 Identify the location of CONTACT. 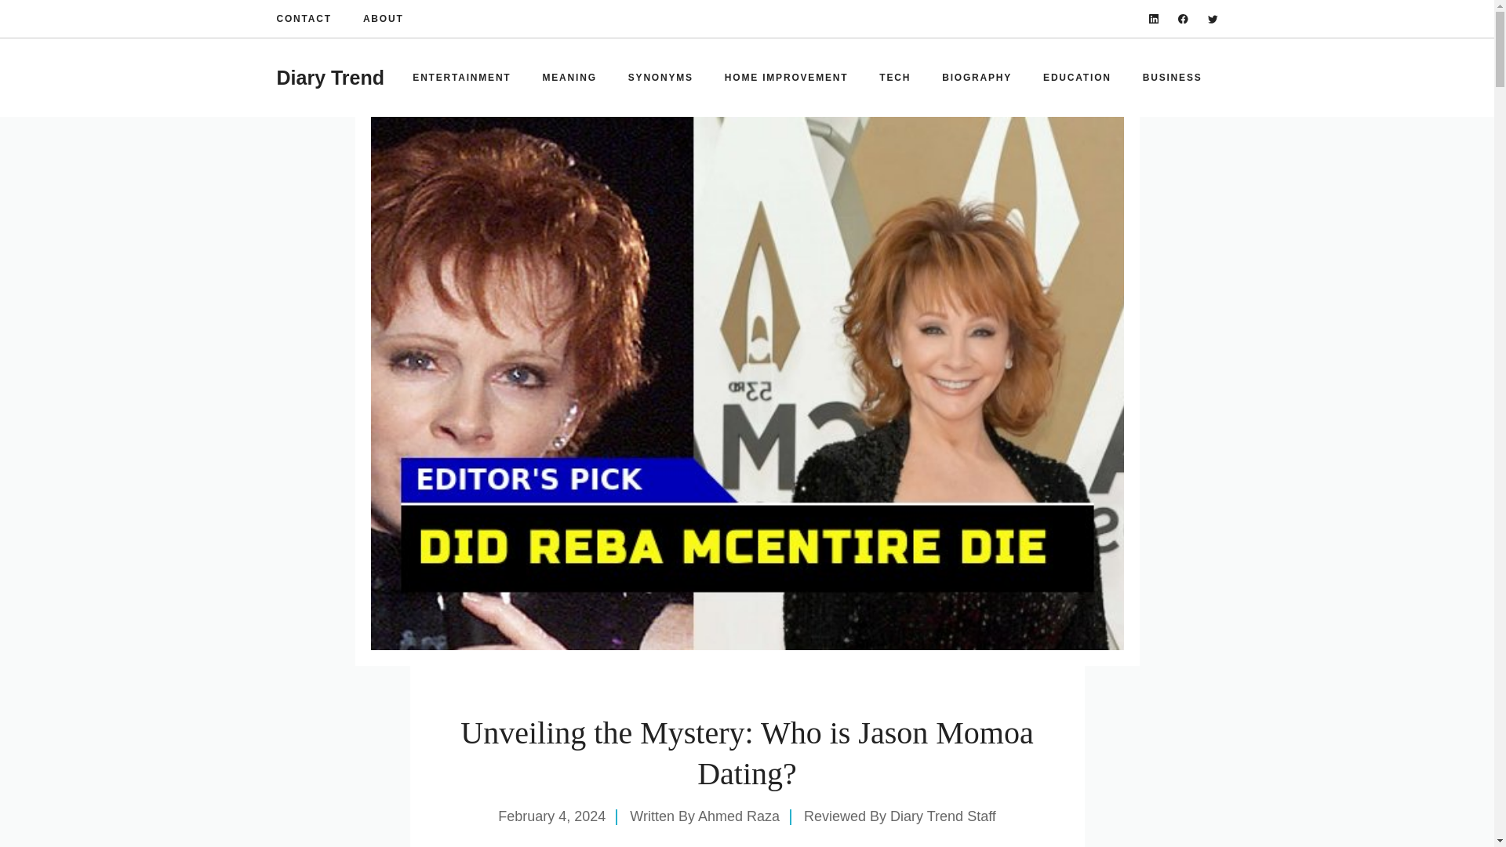
(303, 19).